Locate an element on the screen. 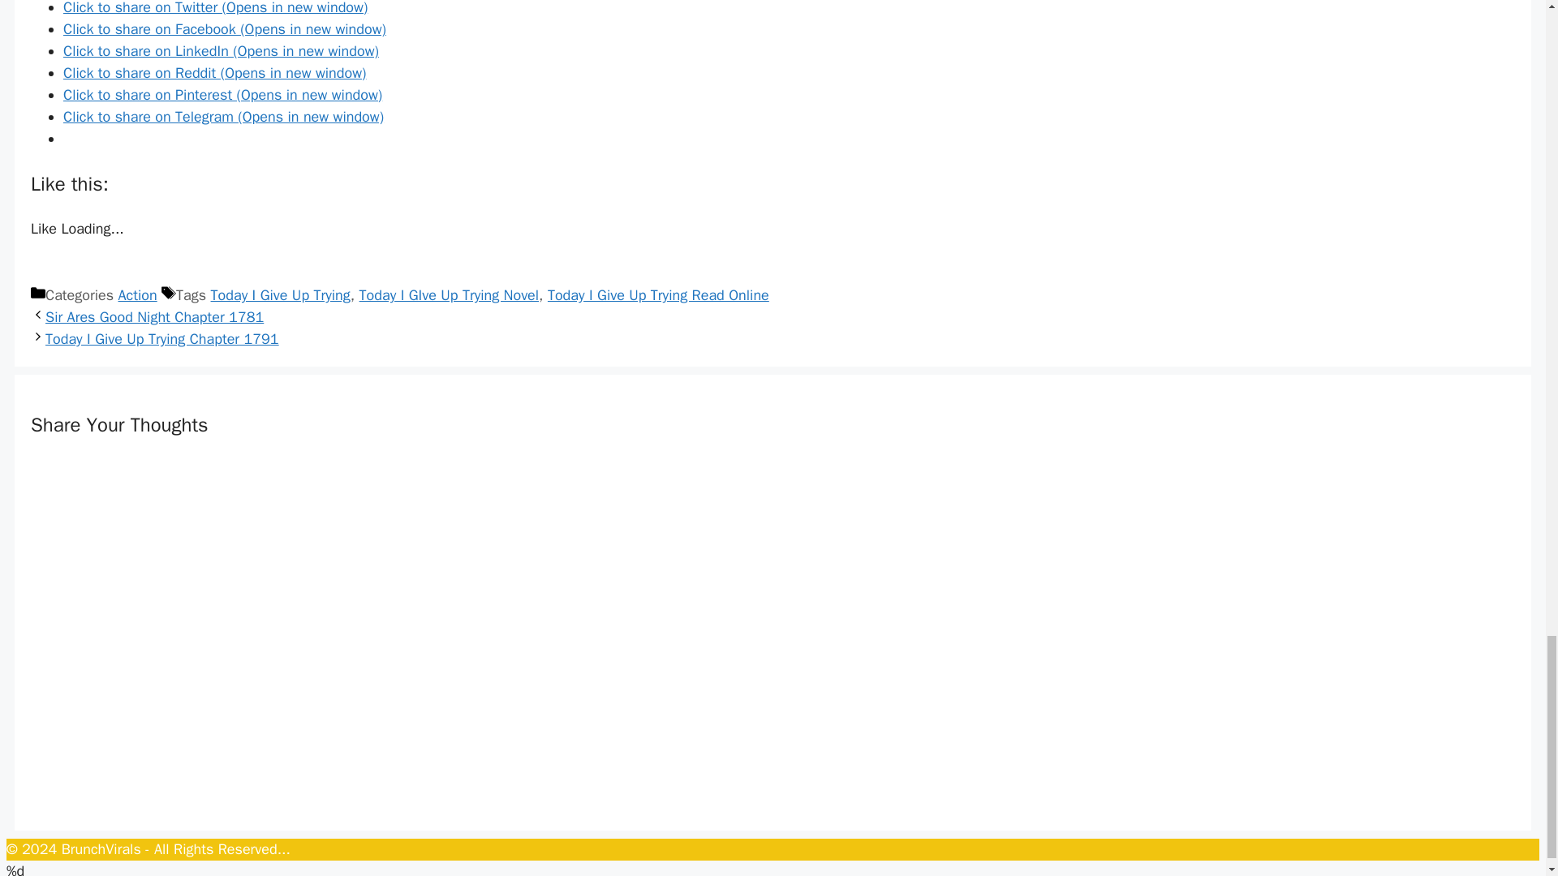  Sir Ares Good Night Chapter 1781 is located at coordinates (154, 316).